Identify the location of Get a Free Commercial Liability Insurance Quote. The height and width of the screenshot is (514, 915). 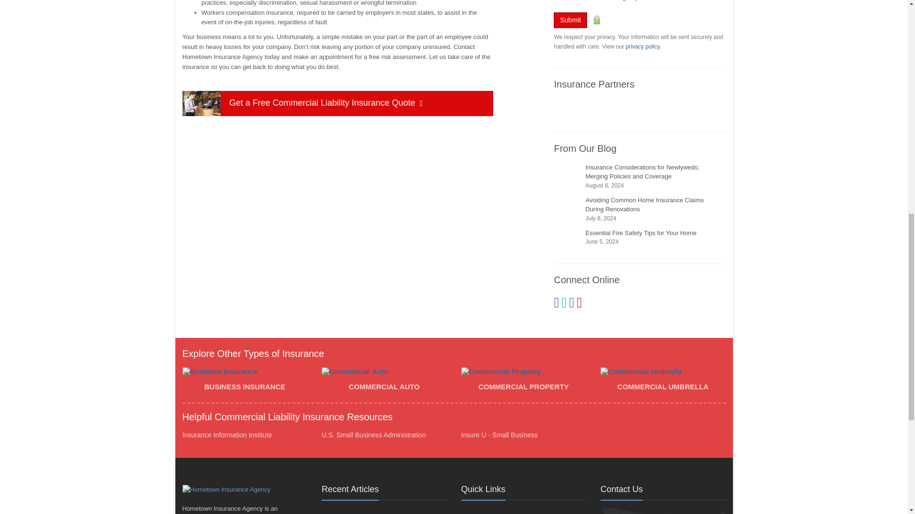
(337, 104).